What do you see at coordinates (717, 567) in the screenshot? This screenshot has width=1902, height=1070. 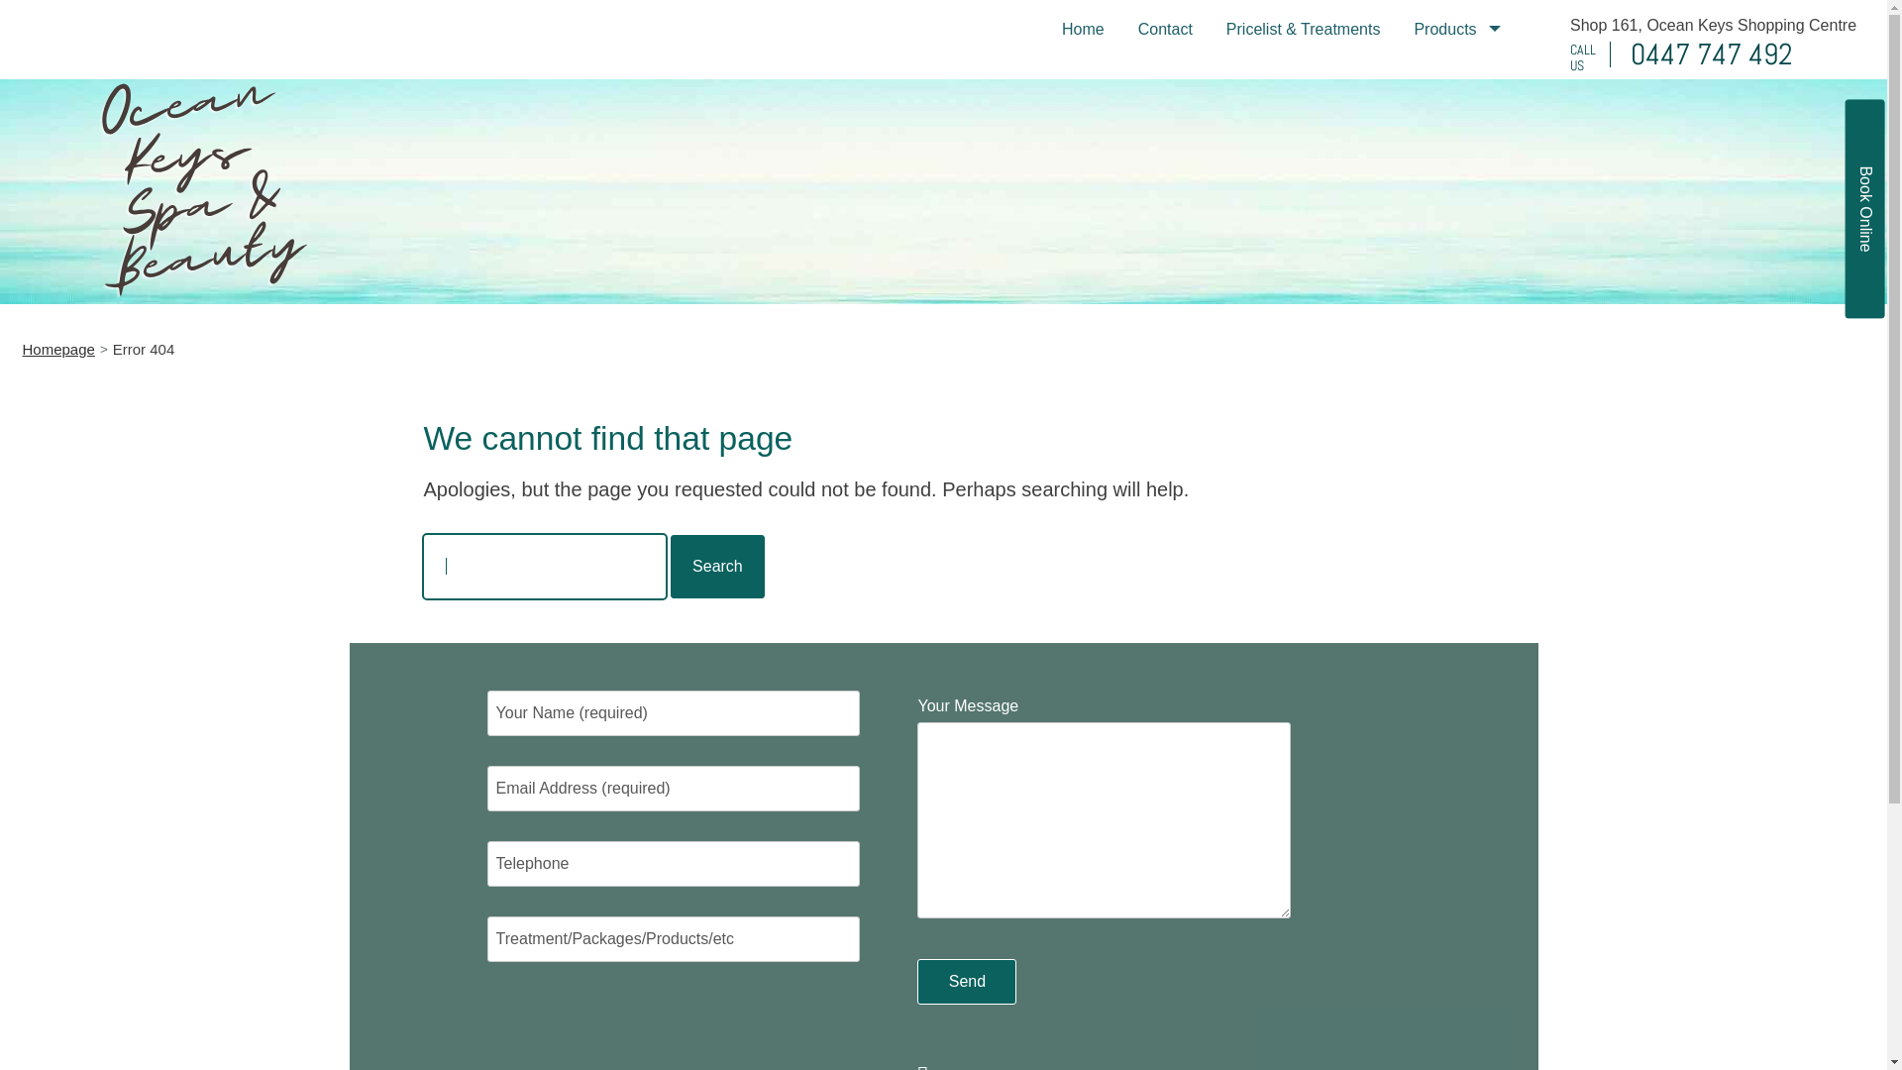 I see `Search` at bounding box center [717, 567].